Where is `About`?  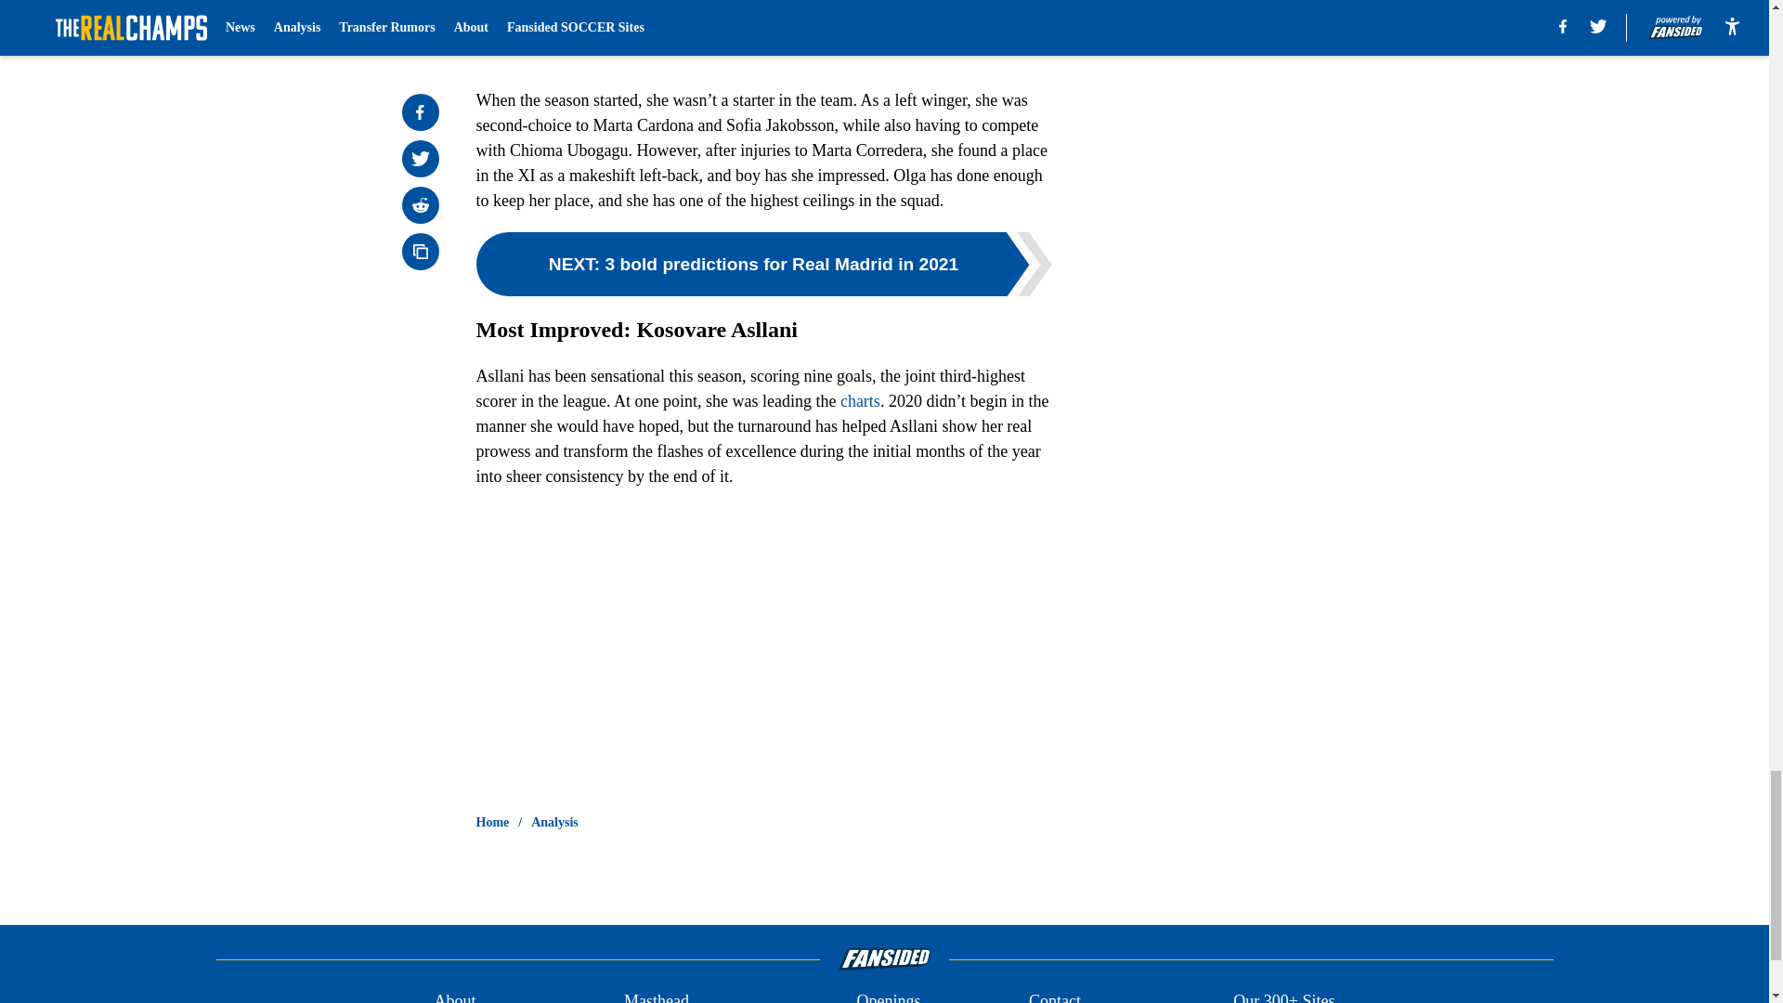 About is located at coordinates (454, 996).